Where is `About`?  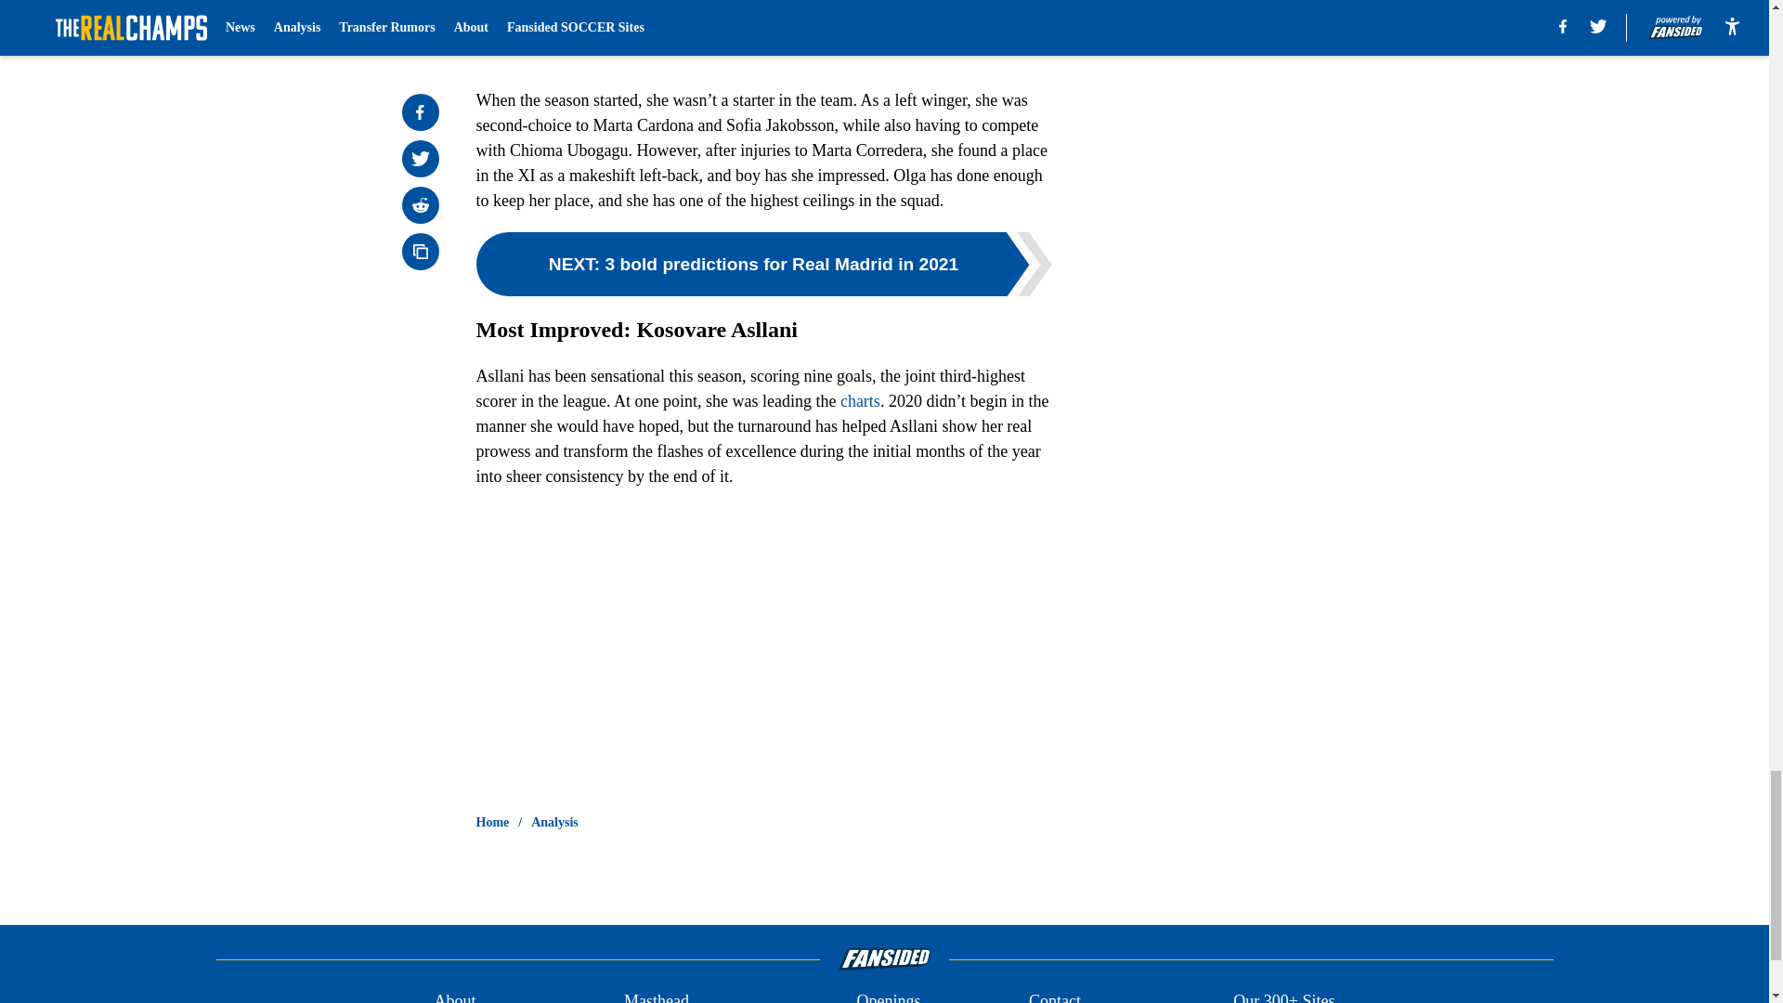 About is located at coordinates (454, 996).